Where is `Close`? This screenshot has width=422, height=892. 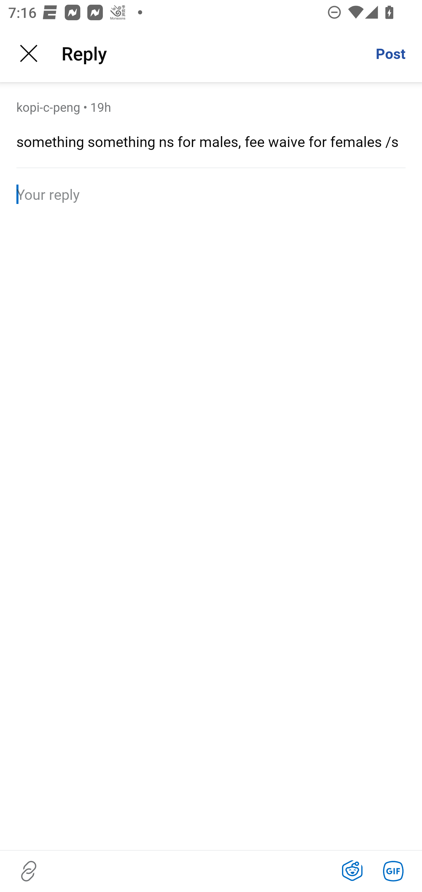 Close is located at coordinates (29, 53).